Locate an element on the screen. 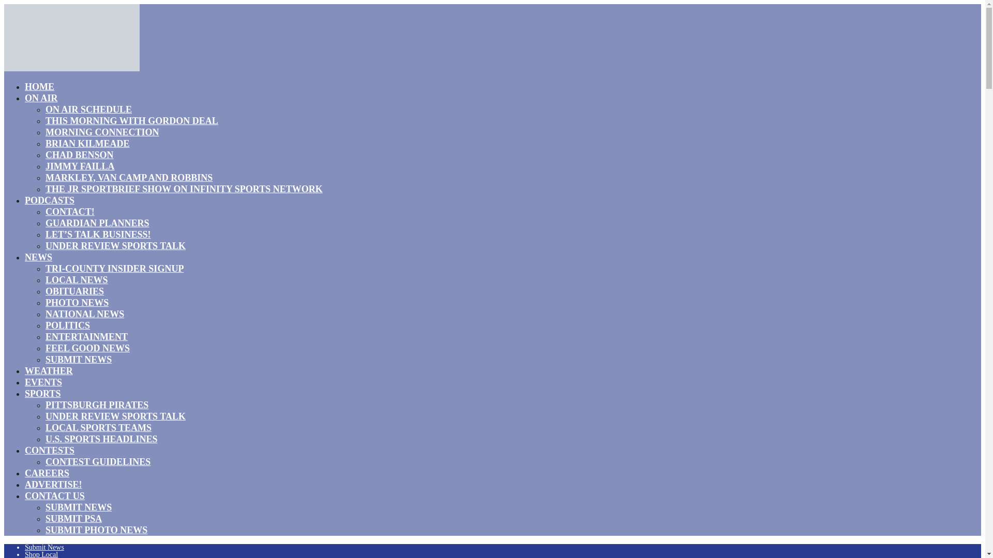 The height and width of the screenshot is (558, 993). CONTESTS is located at coordinates (50, 450).